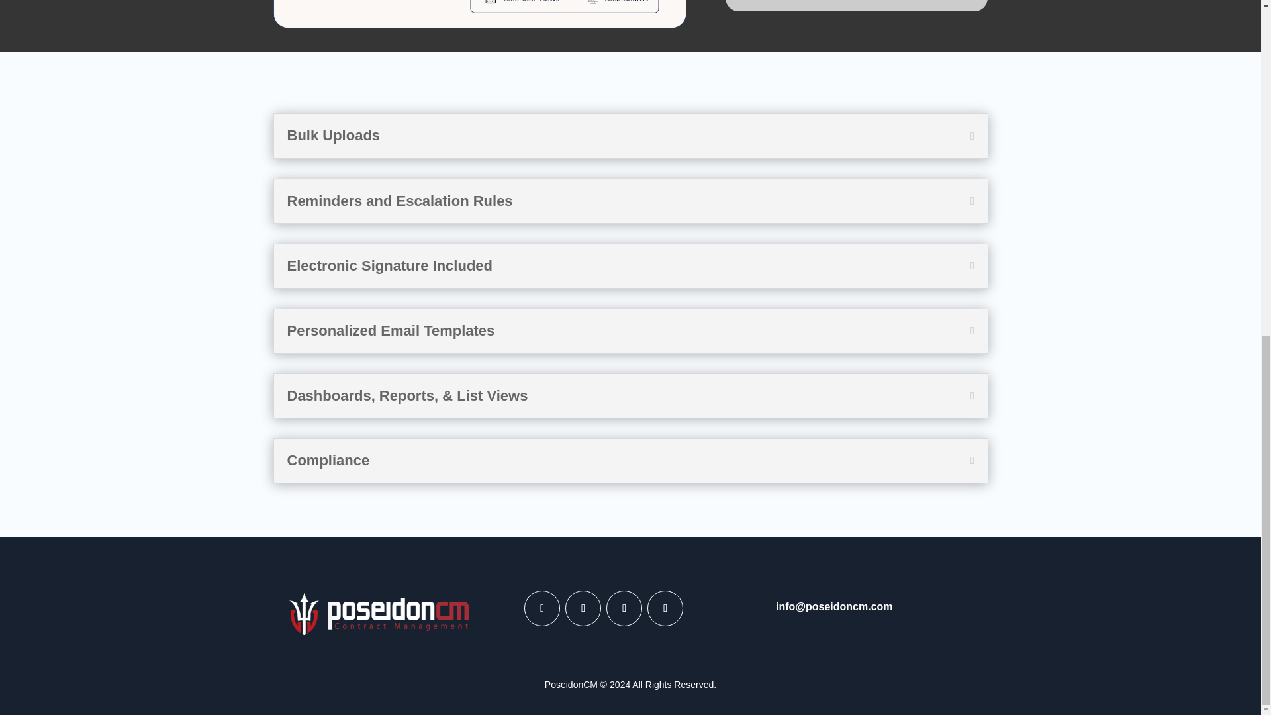 This screenshot has width=1271, height=715. What do you see at coordinates (541, 608) in the screenshot?
I see `Follow on LinkedIn` at bounding box center [541, 608].